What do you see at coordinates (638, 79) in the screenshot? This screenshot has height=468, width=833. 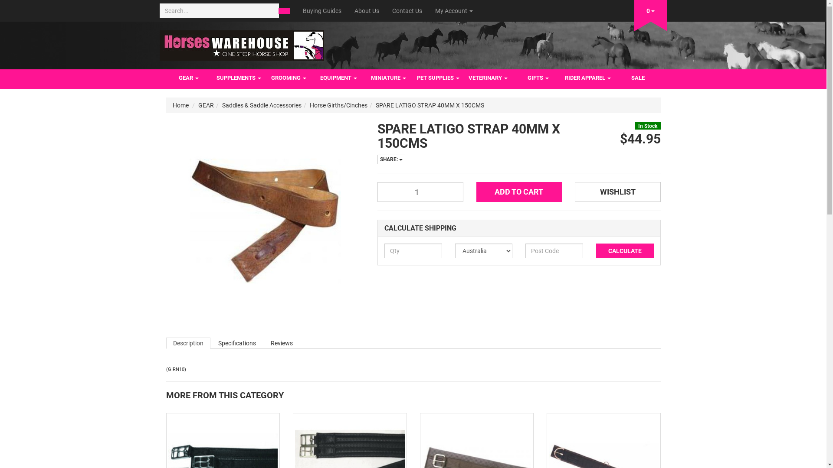 I see `SALE` at bounding box center [638, 79].